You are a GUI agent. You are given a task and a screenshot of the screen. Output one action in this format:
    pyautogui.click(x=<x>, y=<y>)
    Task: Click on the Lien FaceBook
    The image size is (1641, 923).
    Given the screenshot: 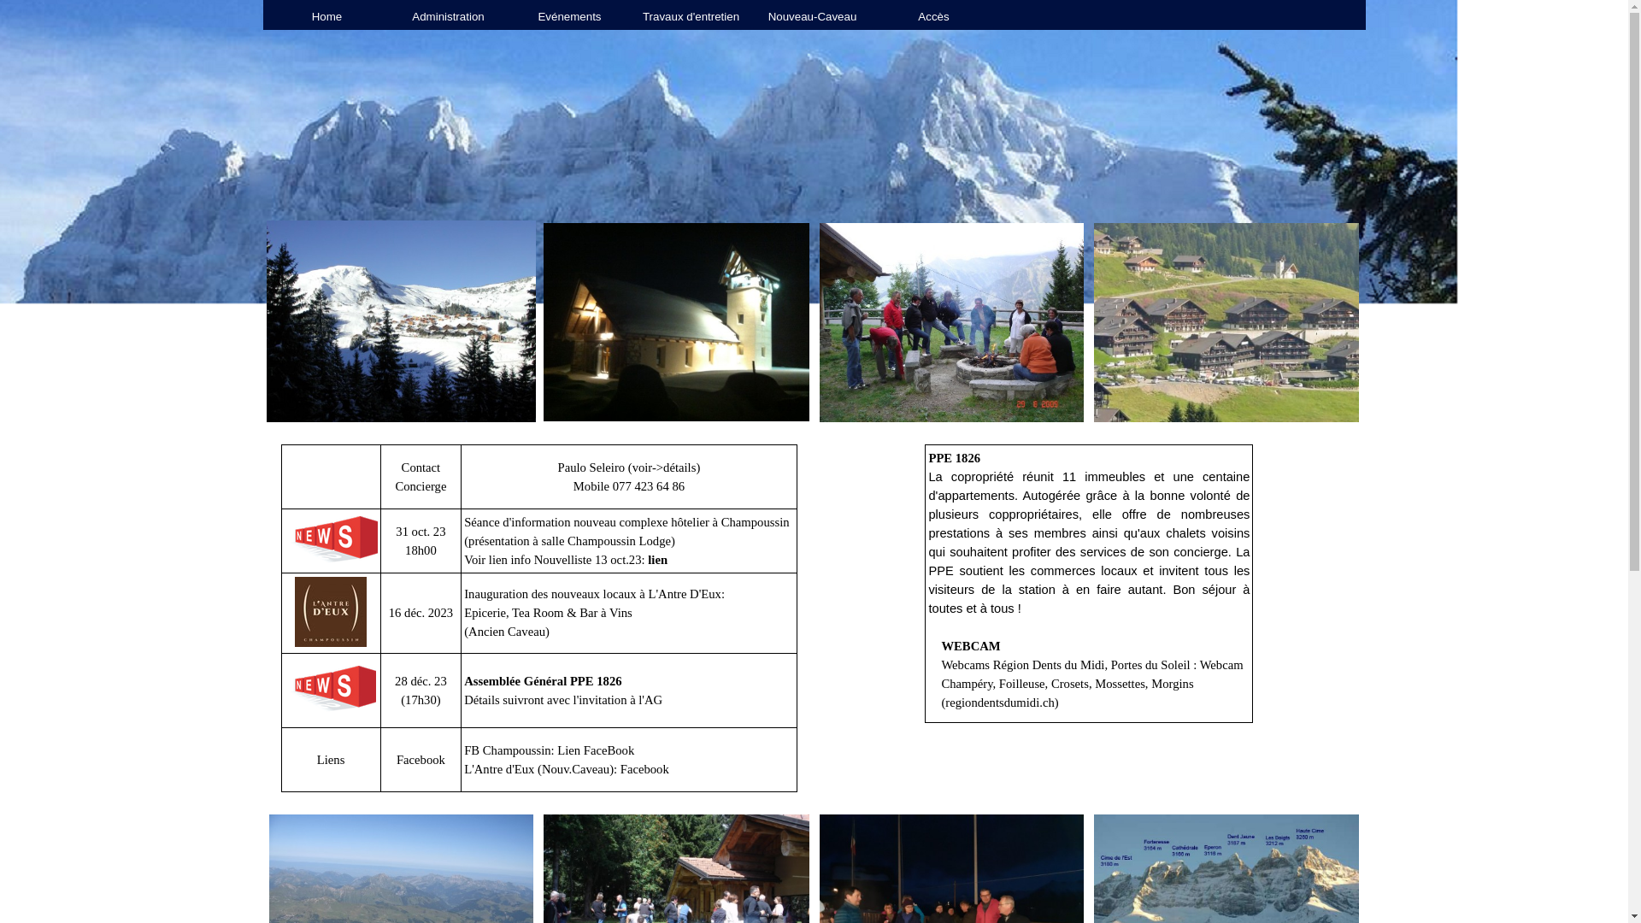 What is the action you would take?
    pyautogui.click(x=596, y=750)
    